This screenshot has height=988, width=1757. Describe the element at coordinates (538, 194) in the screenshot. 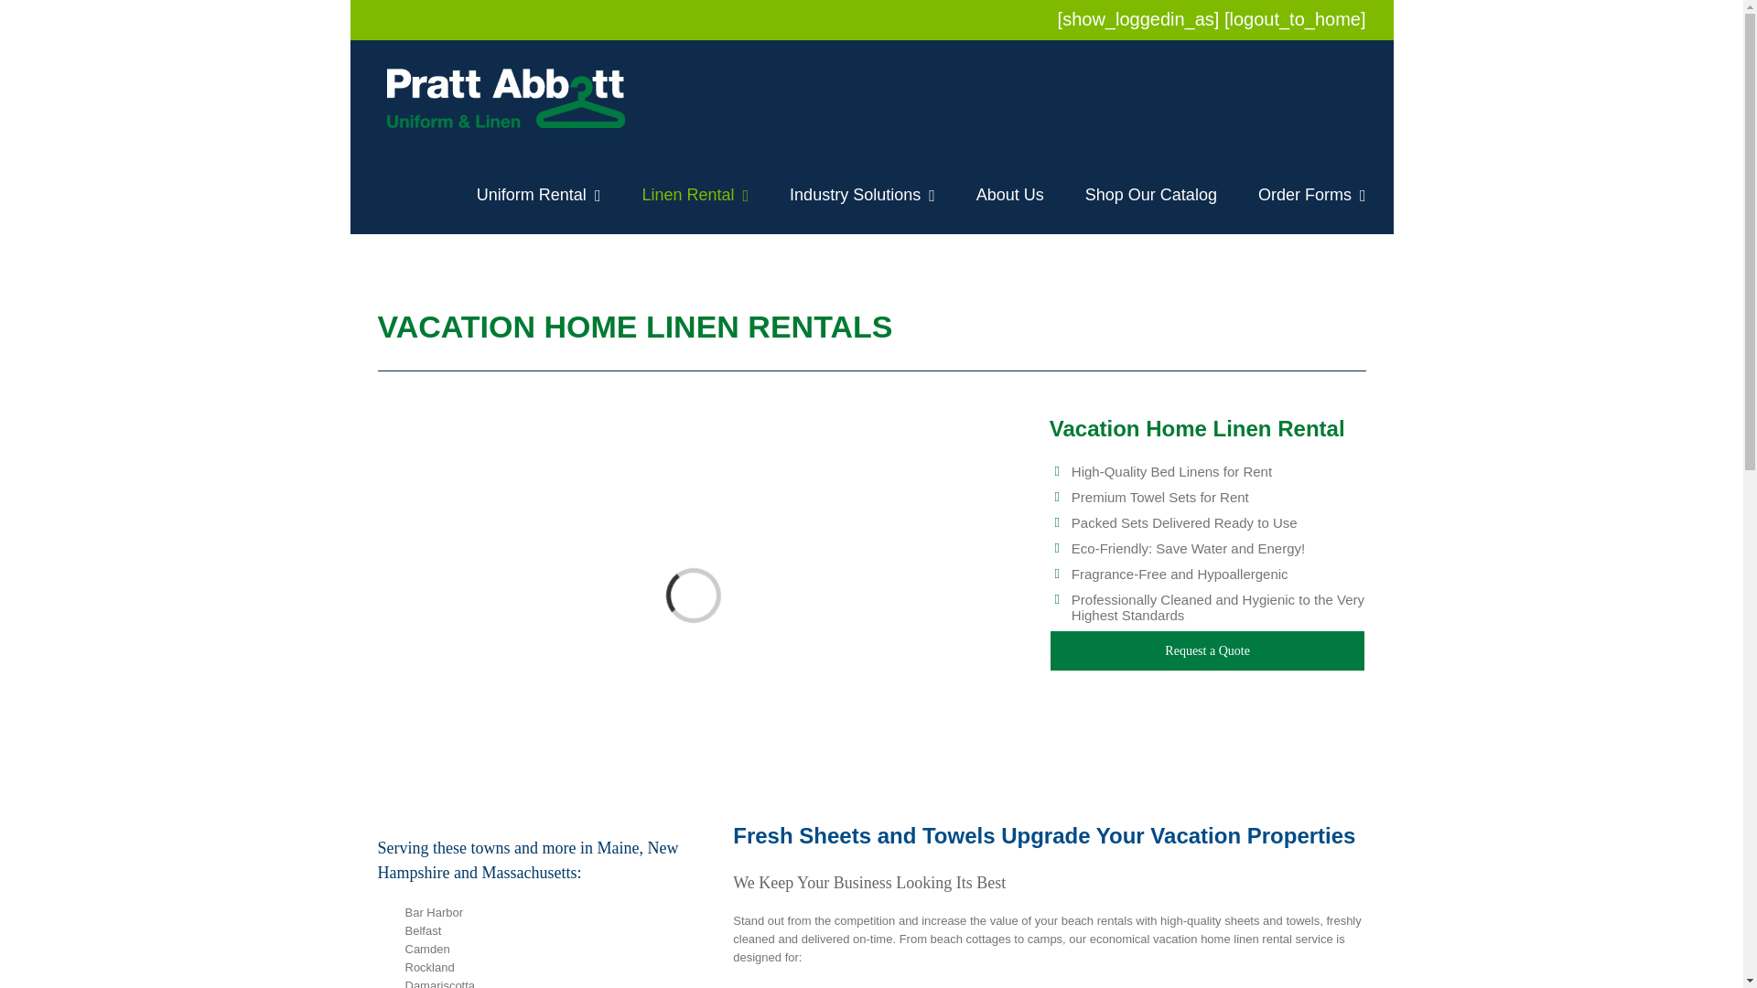

I see `Uniform Rental` at that location.